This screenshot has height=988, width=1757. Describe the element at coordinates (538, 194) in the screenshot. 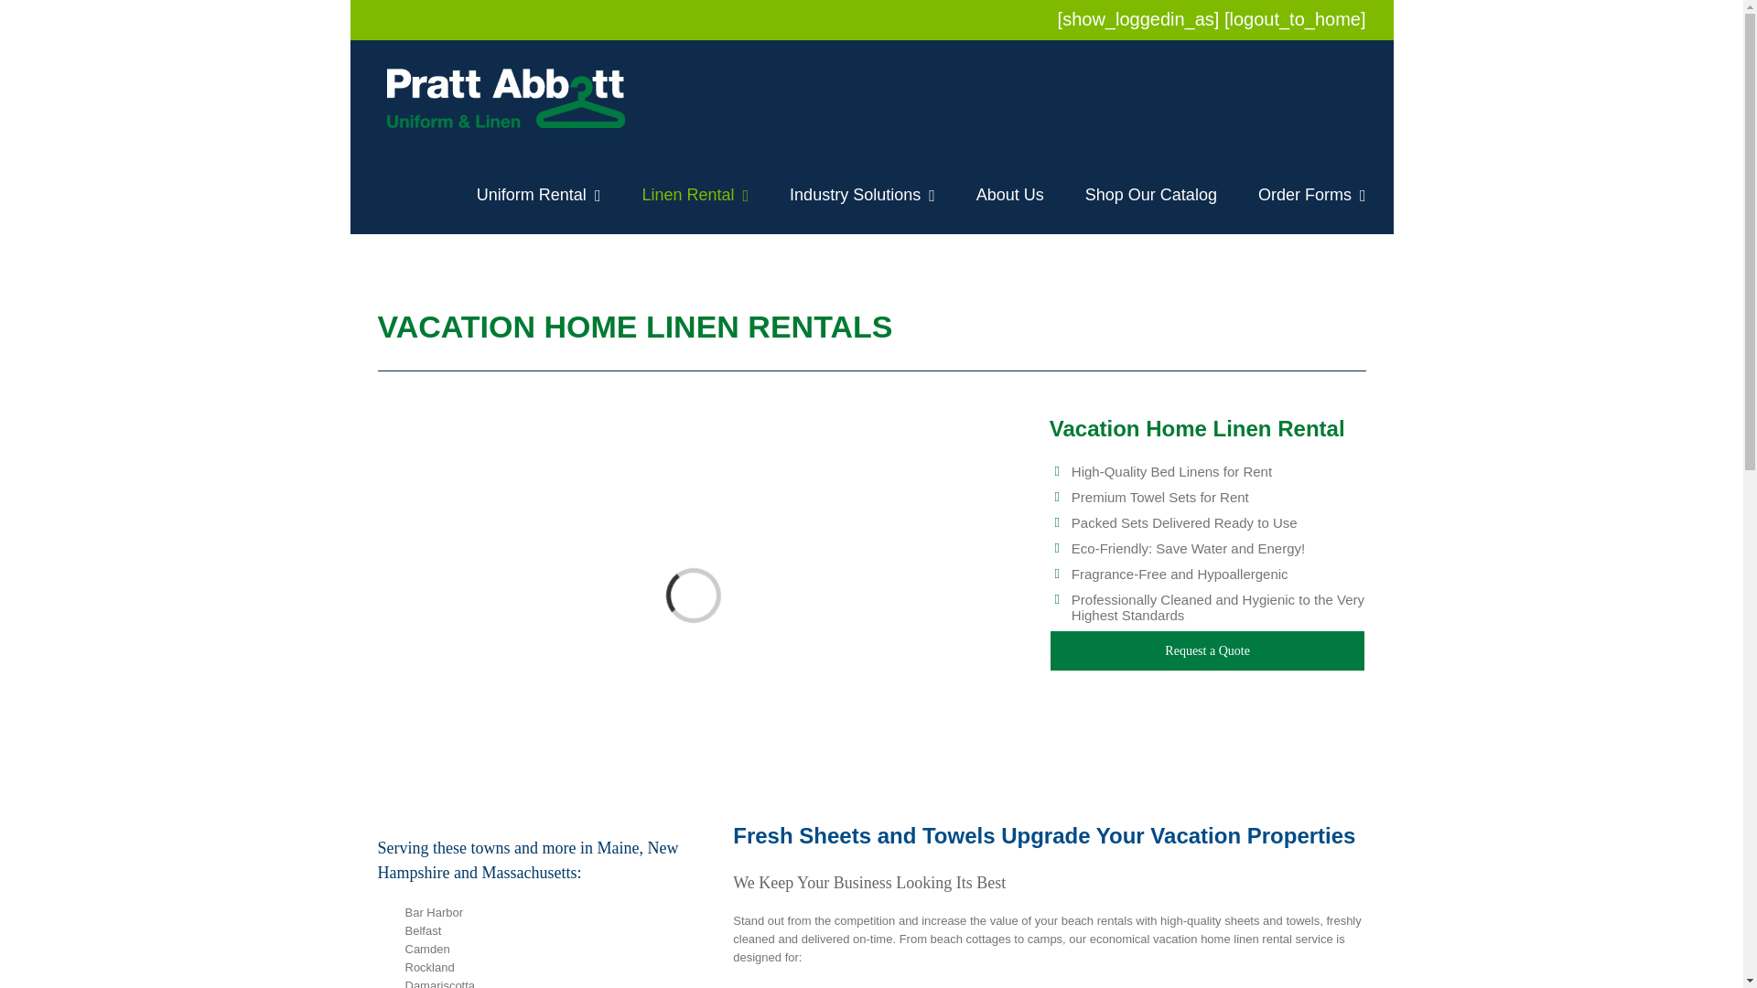

I see `Uniform Rental` at that location.